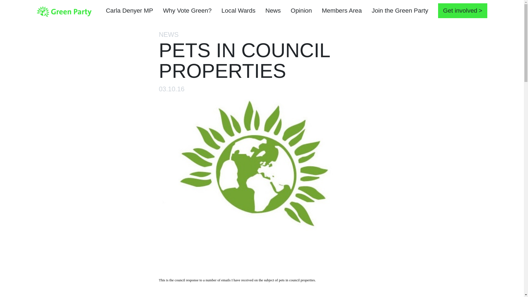 The width and height of the screenshot is (528, 297). What do you see at coordinates (129, 11) in the screenshot?
I see `Carla Denyer MP` at bounding box center [129, 11].